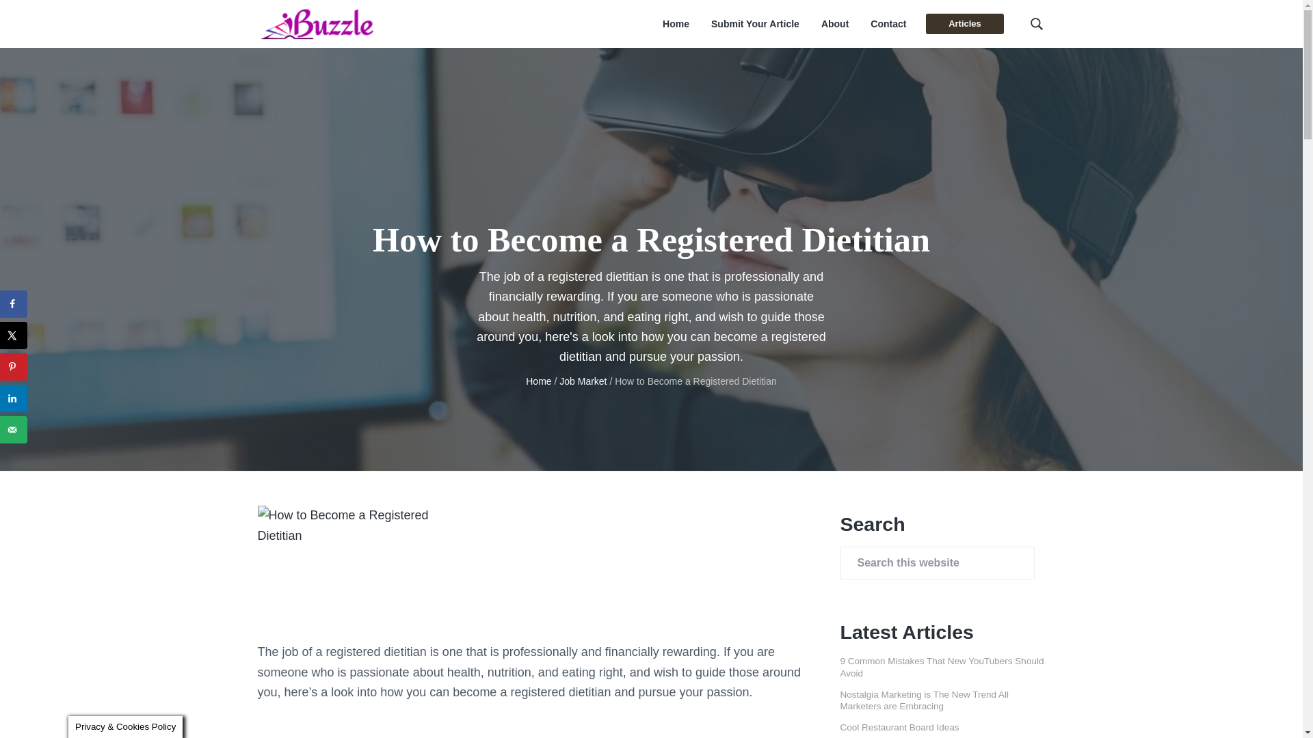 The image size is (1313, 738). What do you see at coordinates (55, 16) in the screenshot?
I see `Search` at bounding box center [55, 16].